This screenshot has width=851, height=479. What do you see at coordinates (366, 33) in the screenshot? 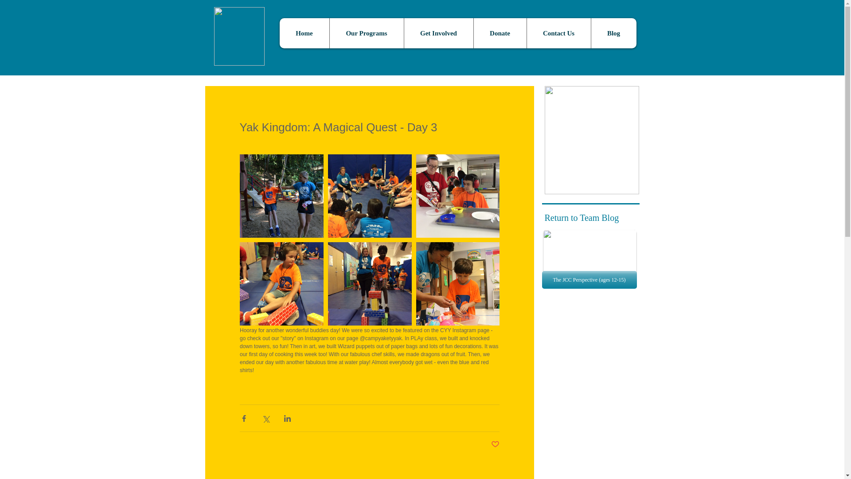
I see `Our Programs` at bounding box center [366, 33].